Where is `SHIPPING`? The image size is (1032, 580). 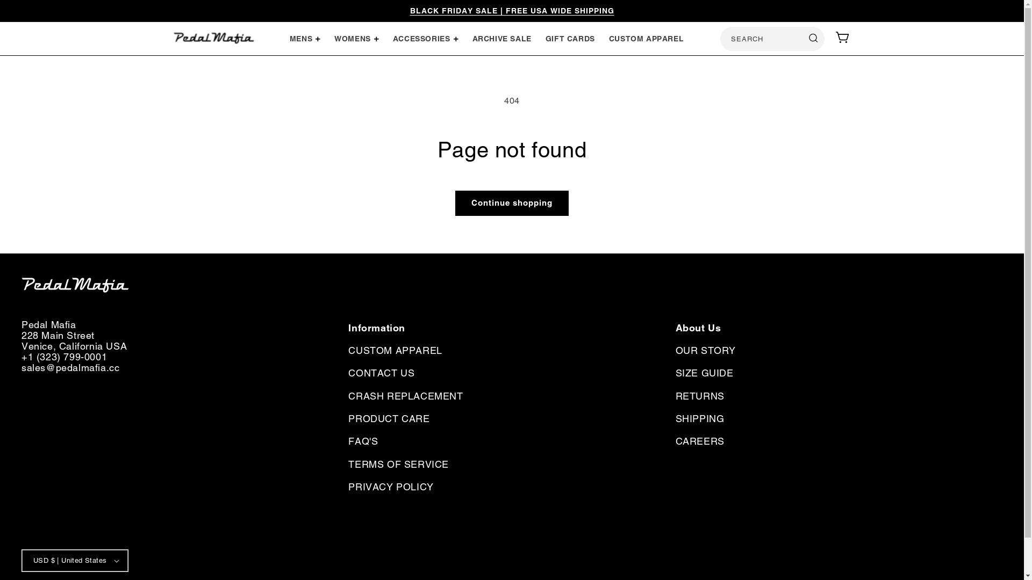
SHIPPING is located at coordinates (700, 419).